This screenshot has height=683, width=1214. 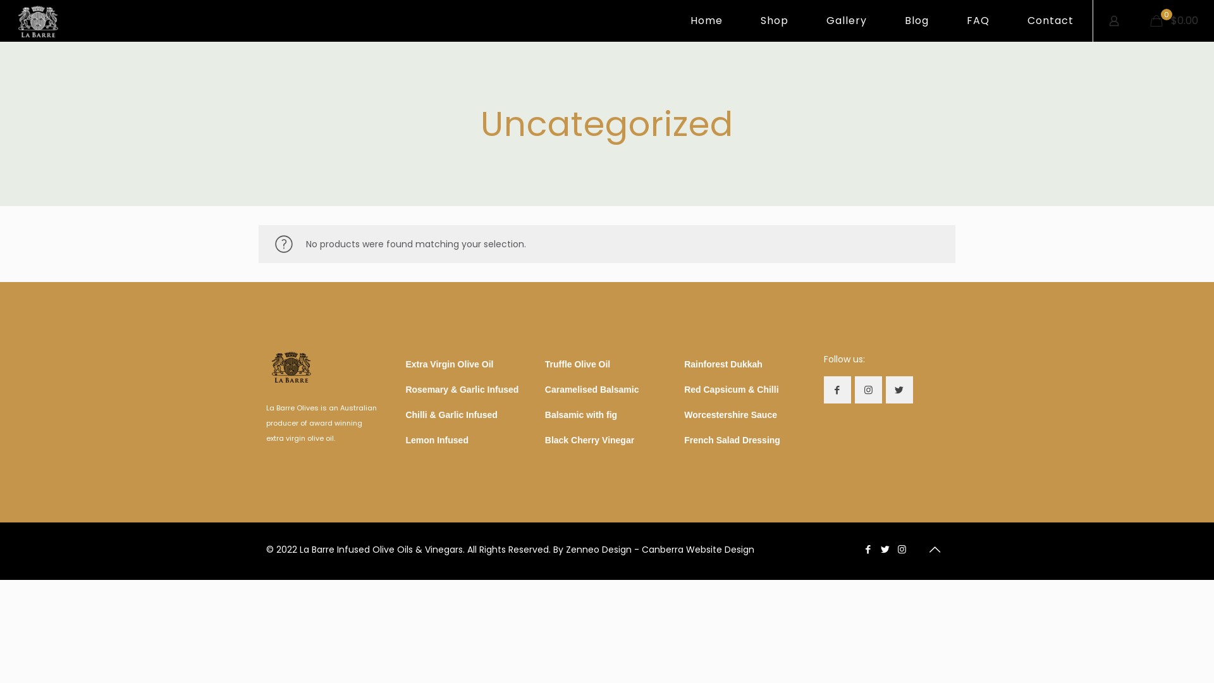 I want to click on Truffle Olive Oil, so click(x=577, y=364).